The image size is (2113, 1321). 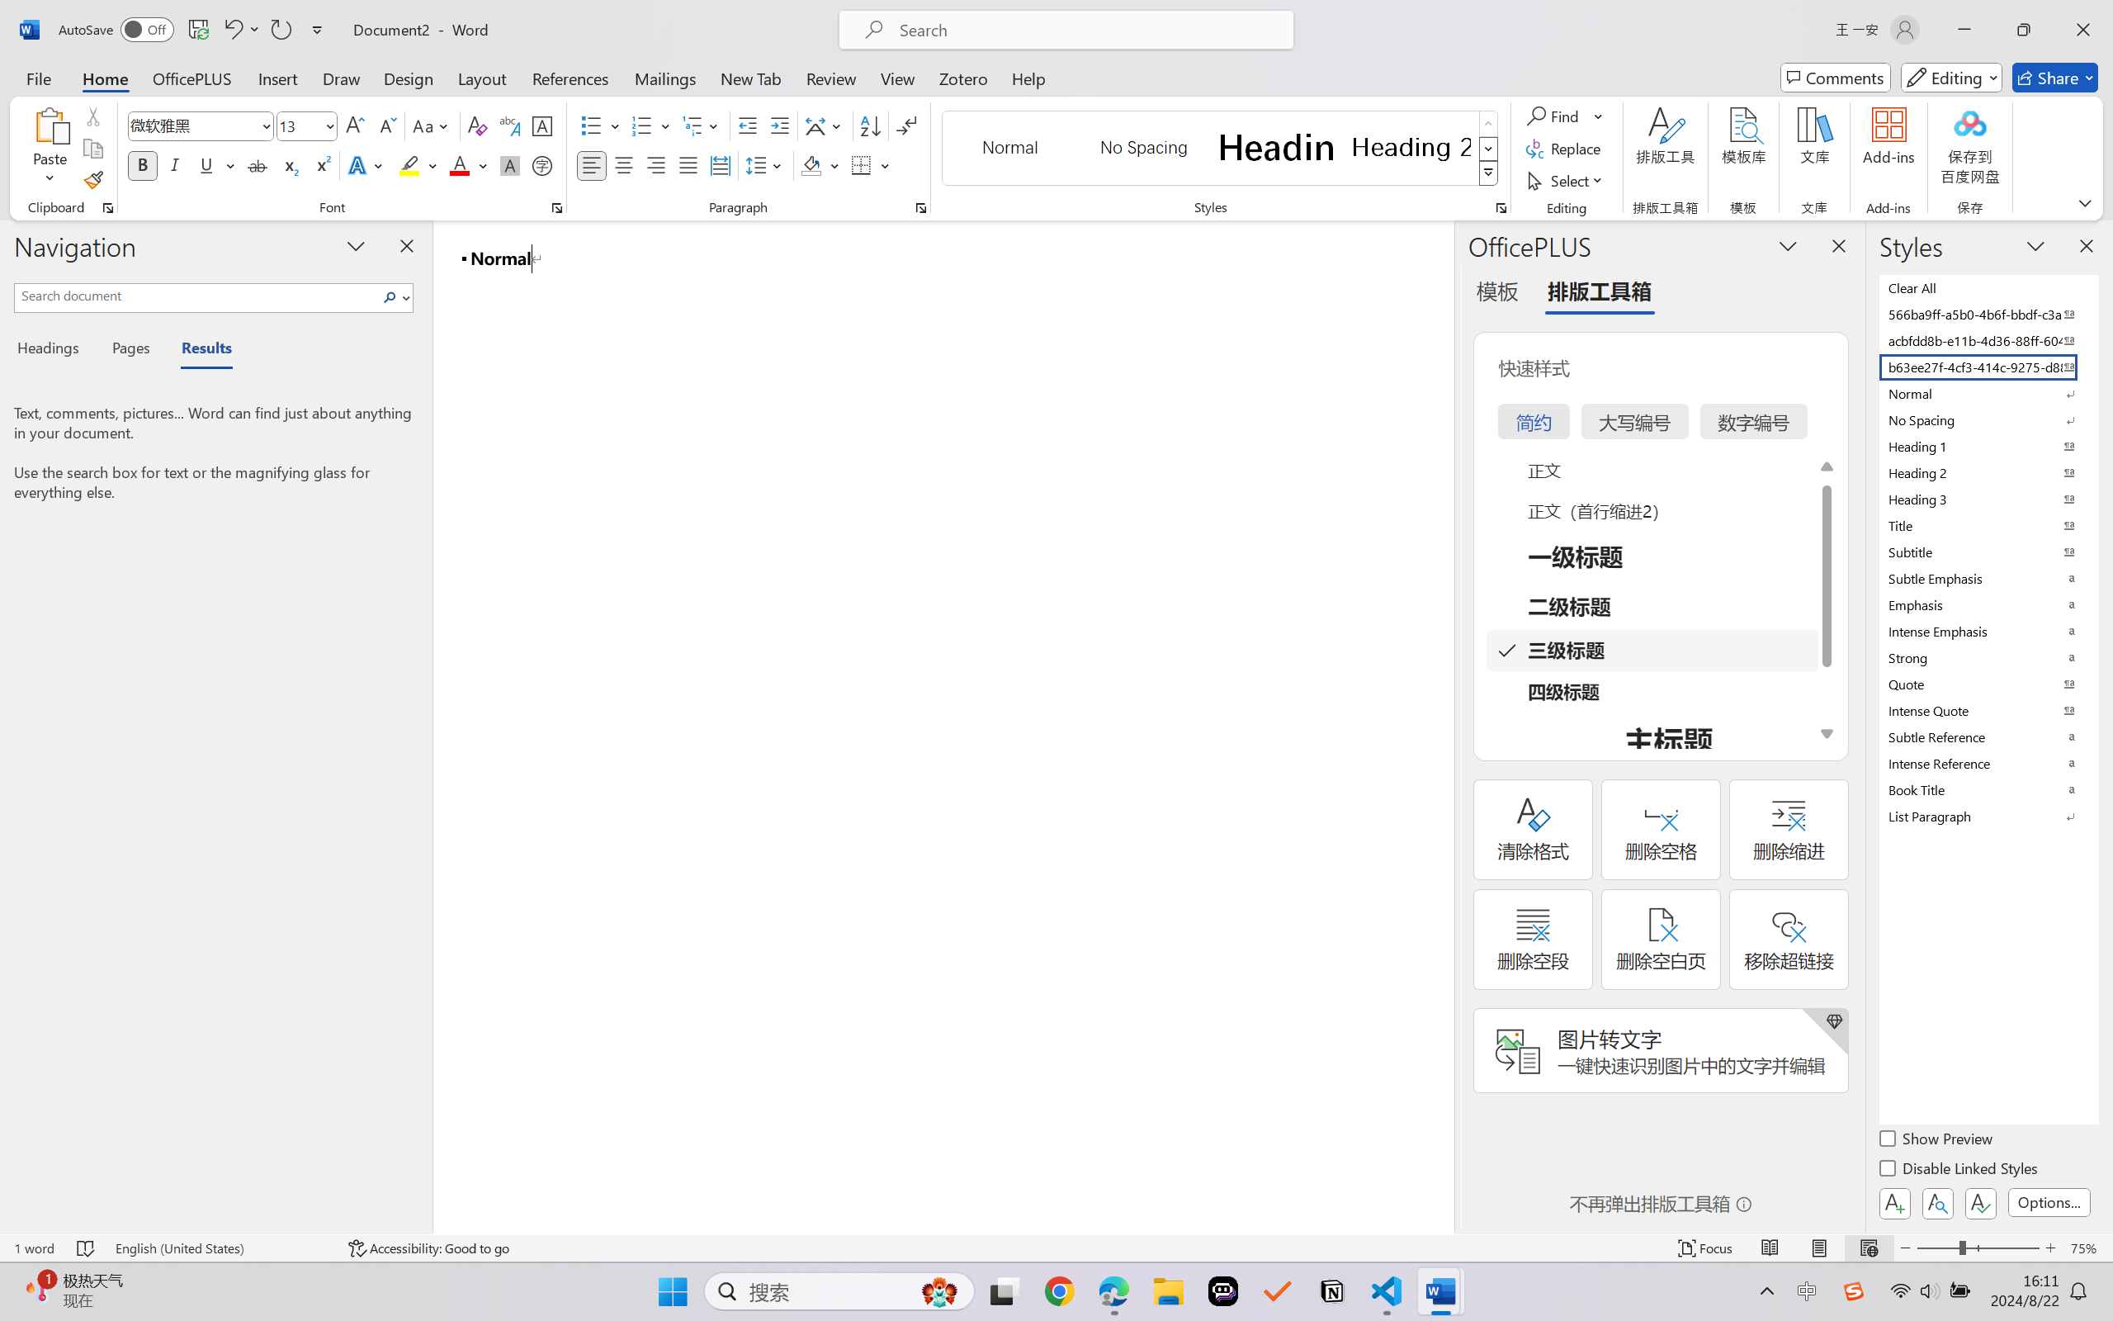 I want to click on Microsoft search, so click(x=1088, y=30).